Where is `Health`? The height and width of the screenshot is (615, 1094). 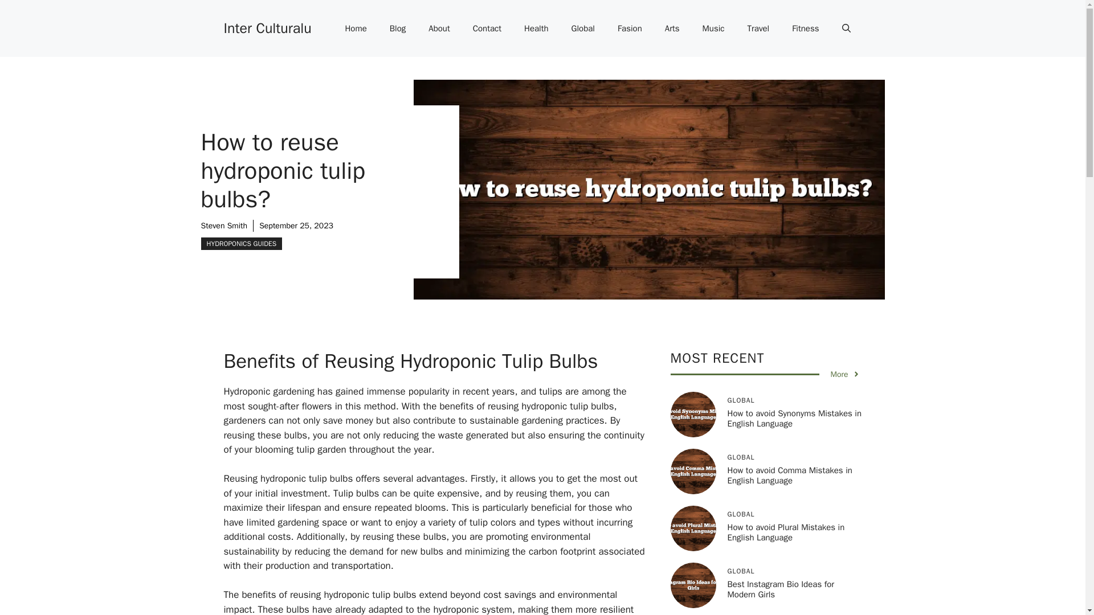
Health is located at coordinates (537, 28).